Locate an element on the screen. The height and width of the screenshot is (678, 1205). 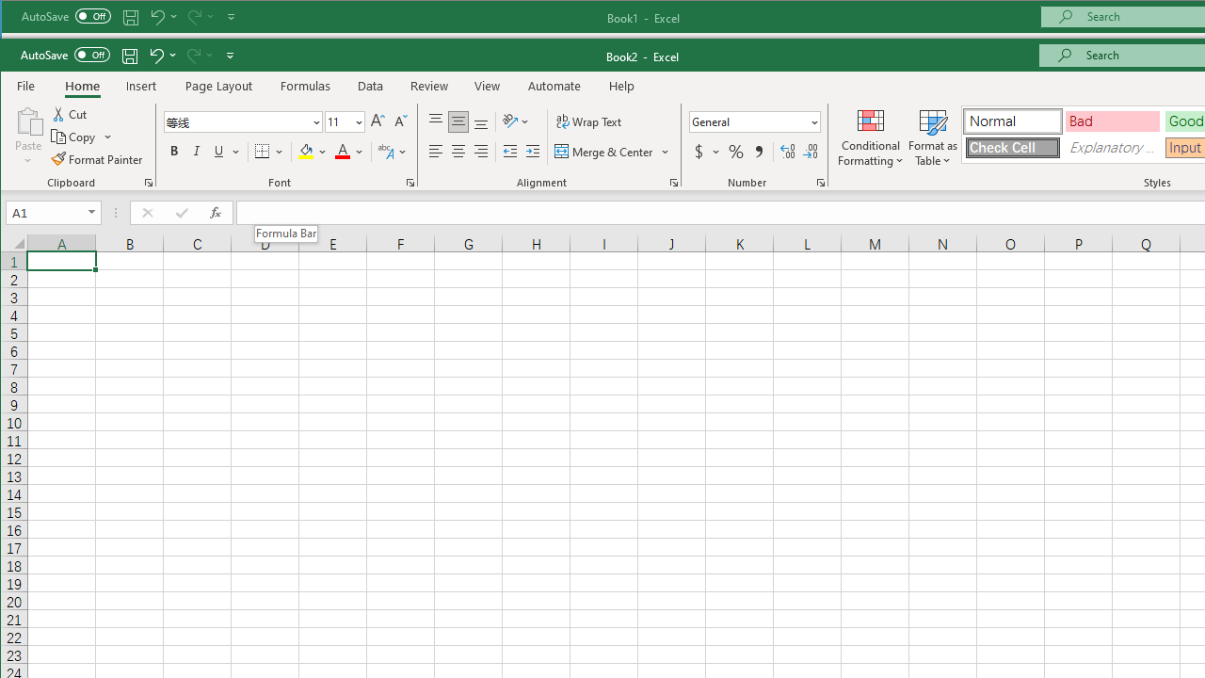
Top Align is located at coordinates (435, 122).